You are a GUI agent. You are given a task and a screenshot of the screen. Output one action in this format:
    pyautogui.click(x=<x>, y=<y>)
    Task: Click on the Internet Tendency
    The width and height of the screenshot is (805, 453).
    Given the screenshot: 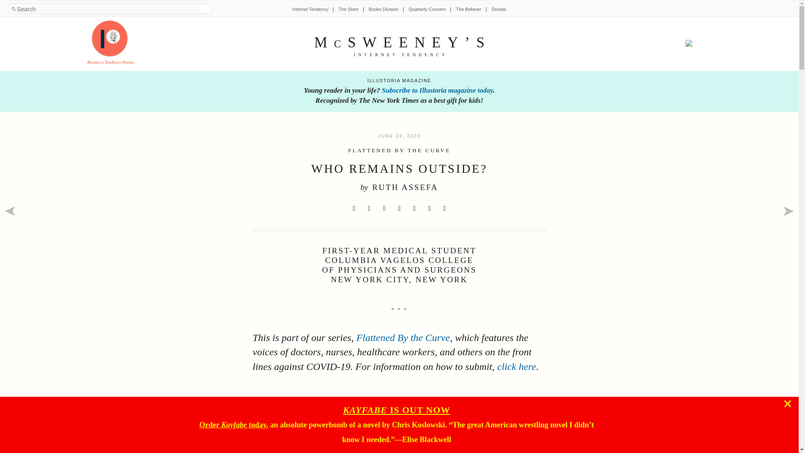 What is the action you would take?
    pyautogui.click(x=310, y=9)
    